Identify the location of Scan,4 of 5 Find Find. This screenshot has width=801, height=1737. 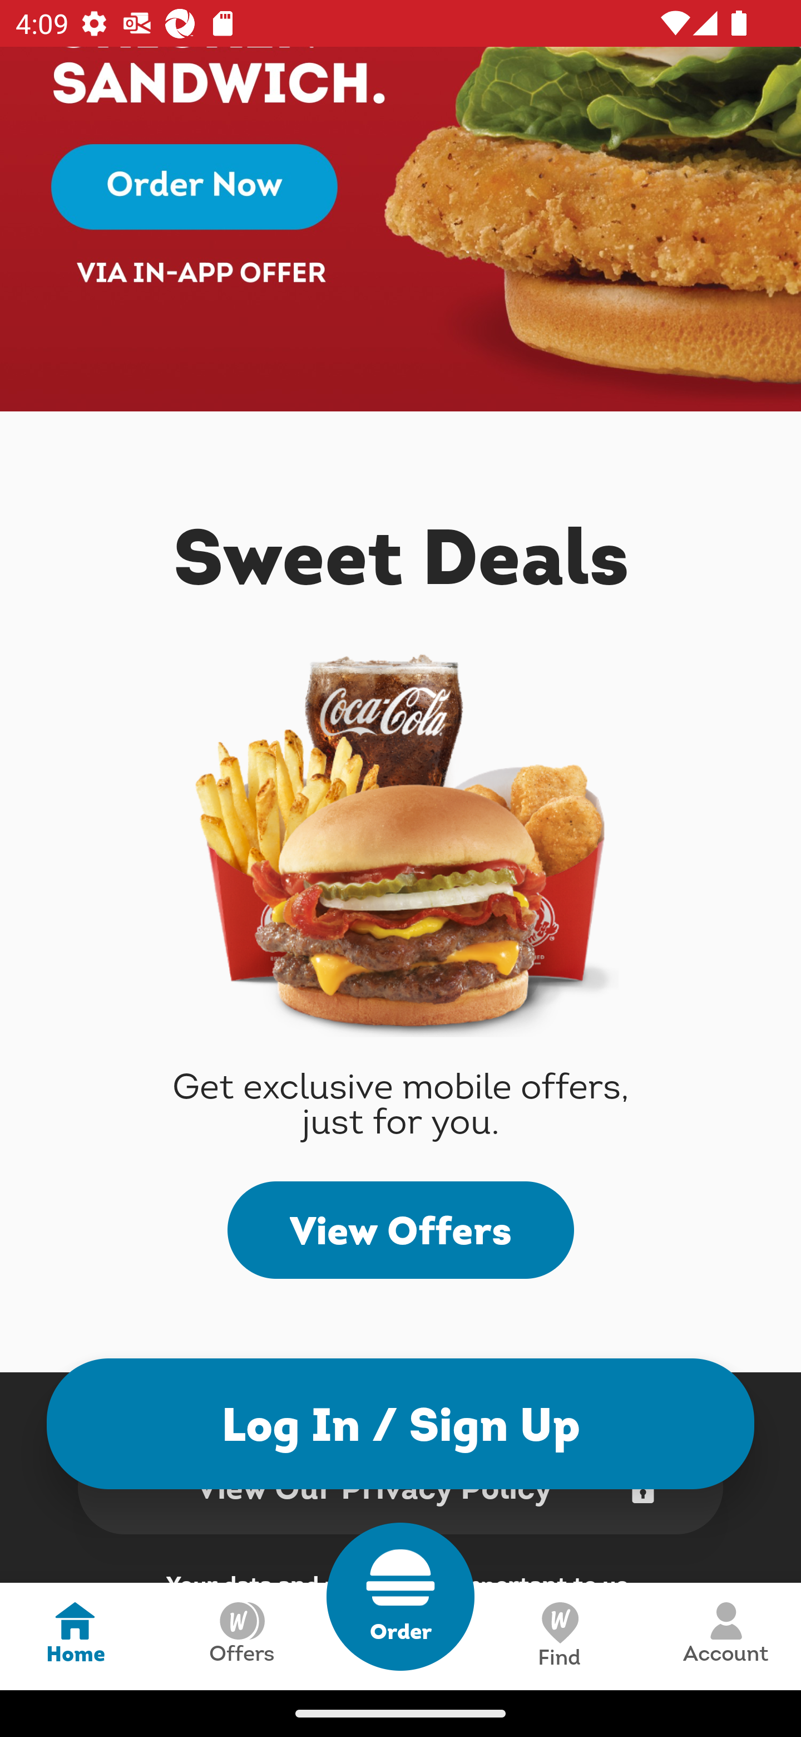
(558, 1636).